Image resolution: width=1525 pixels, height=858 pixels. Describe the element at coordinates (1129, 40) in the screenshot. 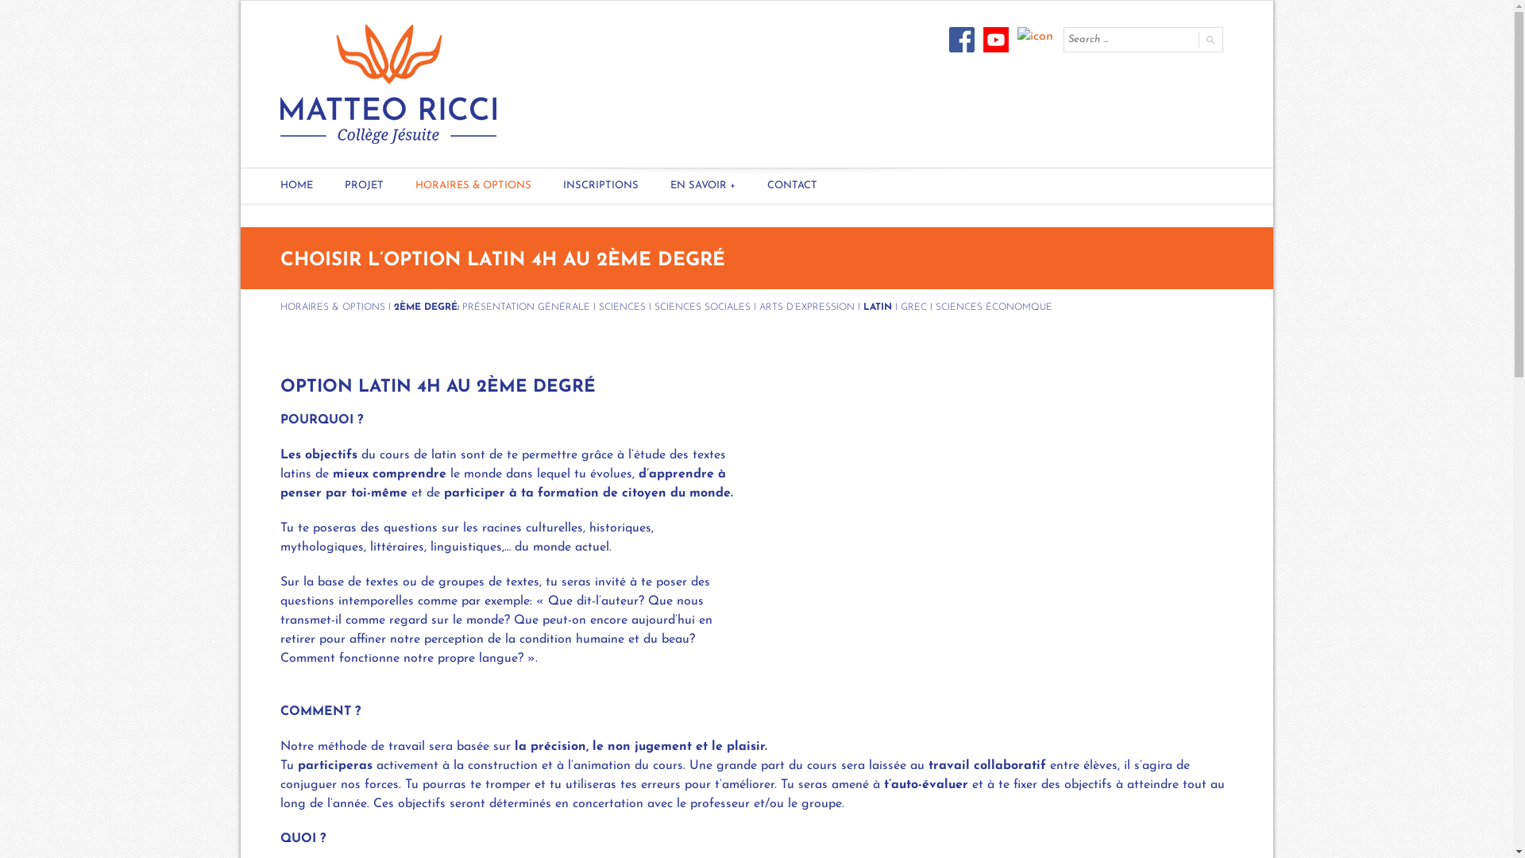

I see `Search for:` at that location.